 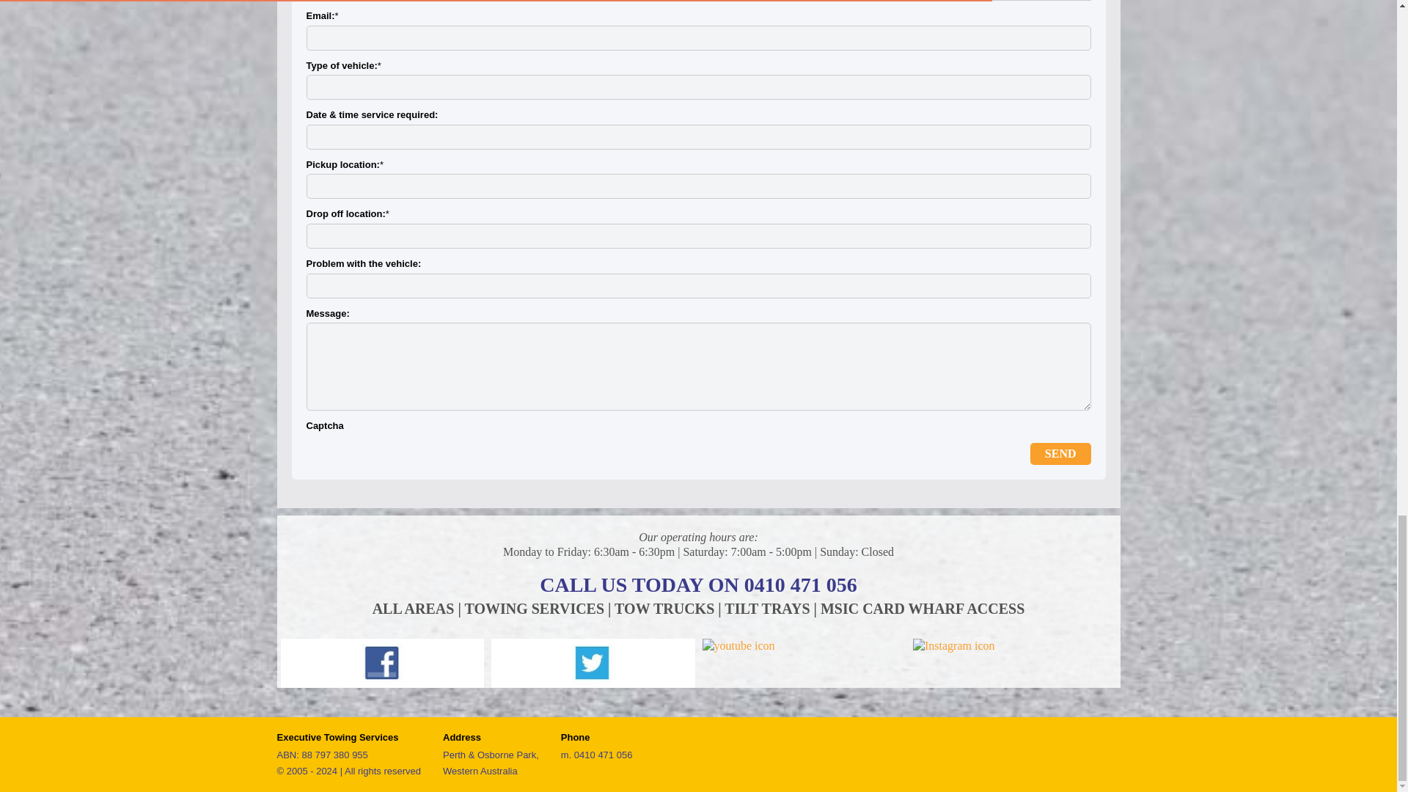 I want to click on 0410 471 056, so click(x=603, y=754).